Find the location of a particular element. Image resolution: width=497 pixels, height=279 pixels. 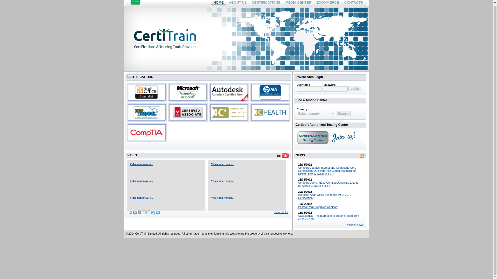

view full list is located at coordinates (281, 212).